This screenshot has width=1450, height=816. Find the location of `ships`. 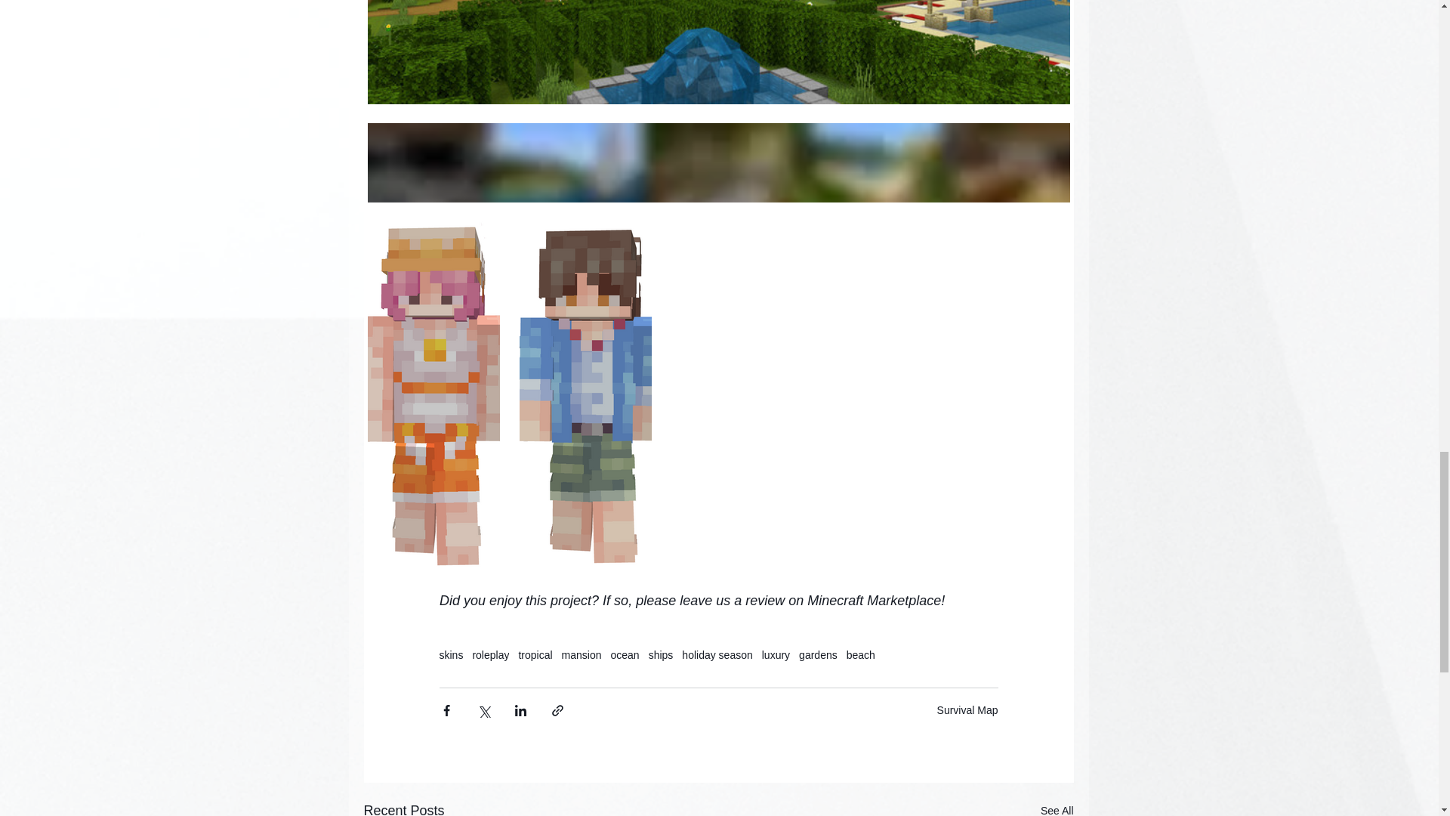

ships is located at coordinates (661, 654).